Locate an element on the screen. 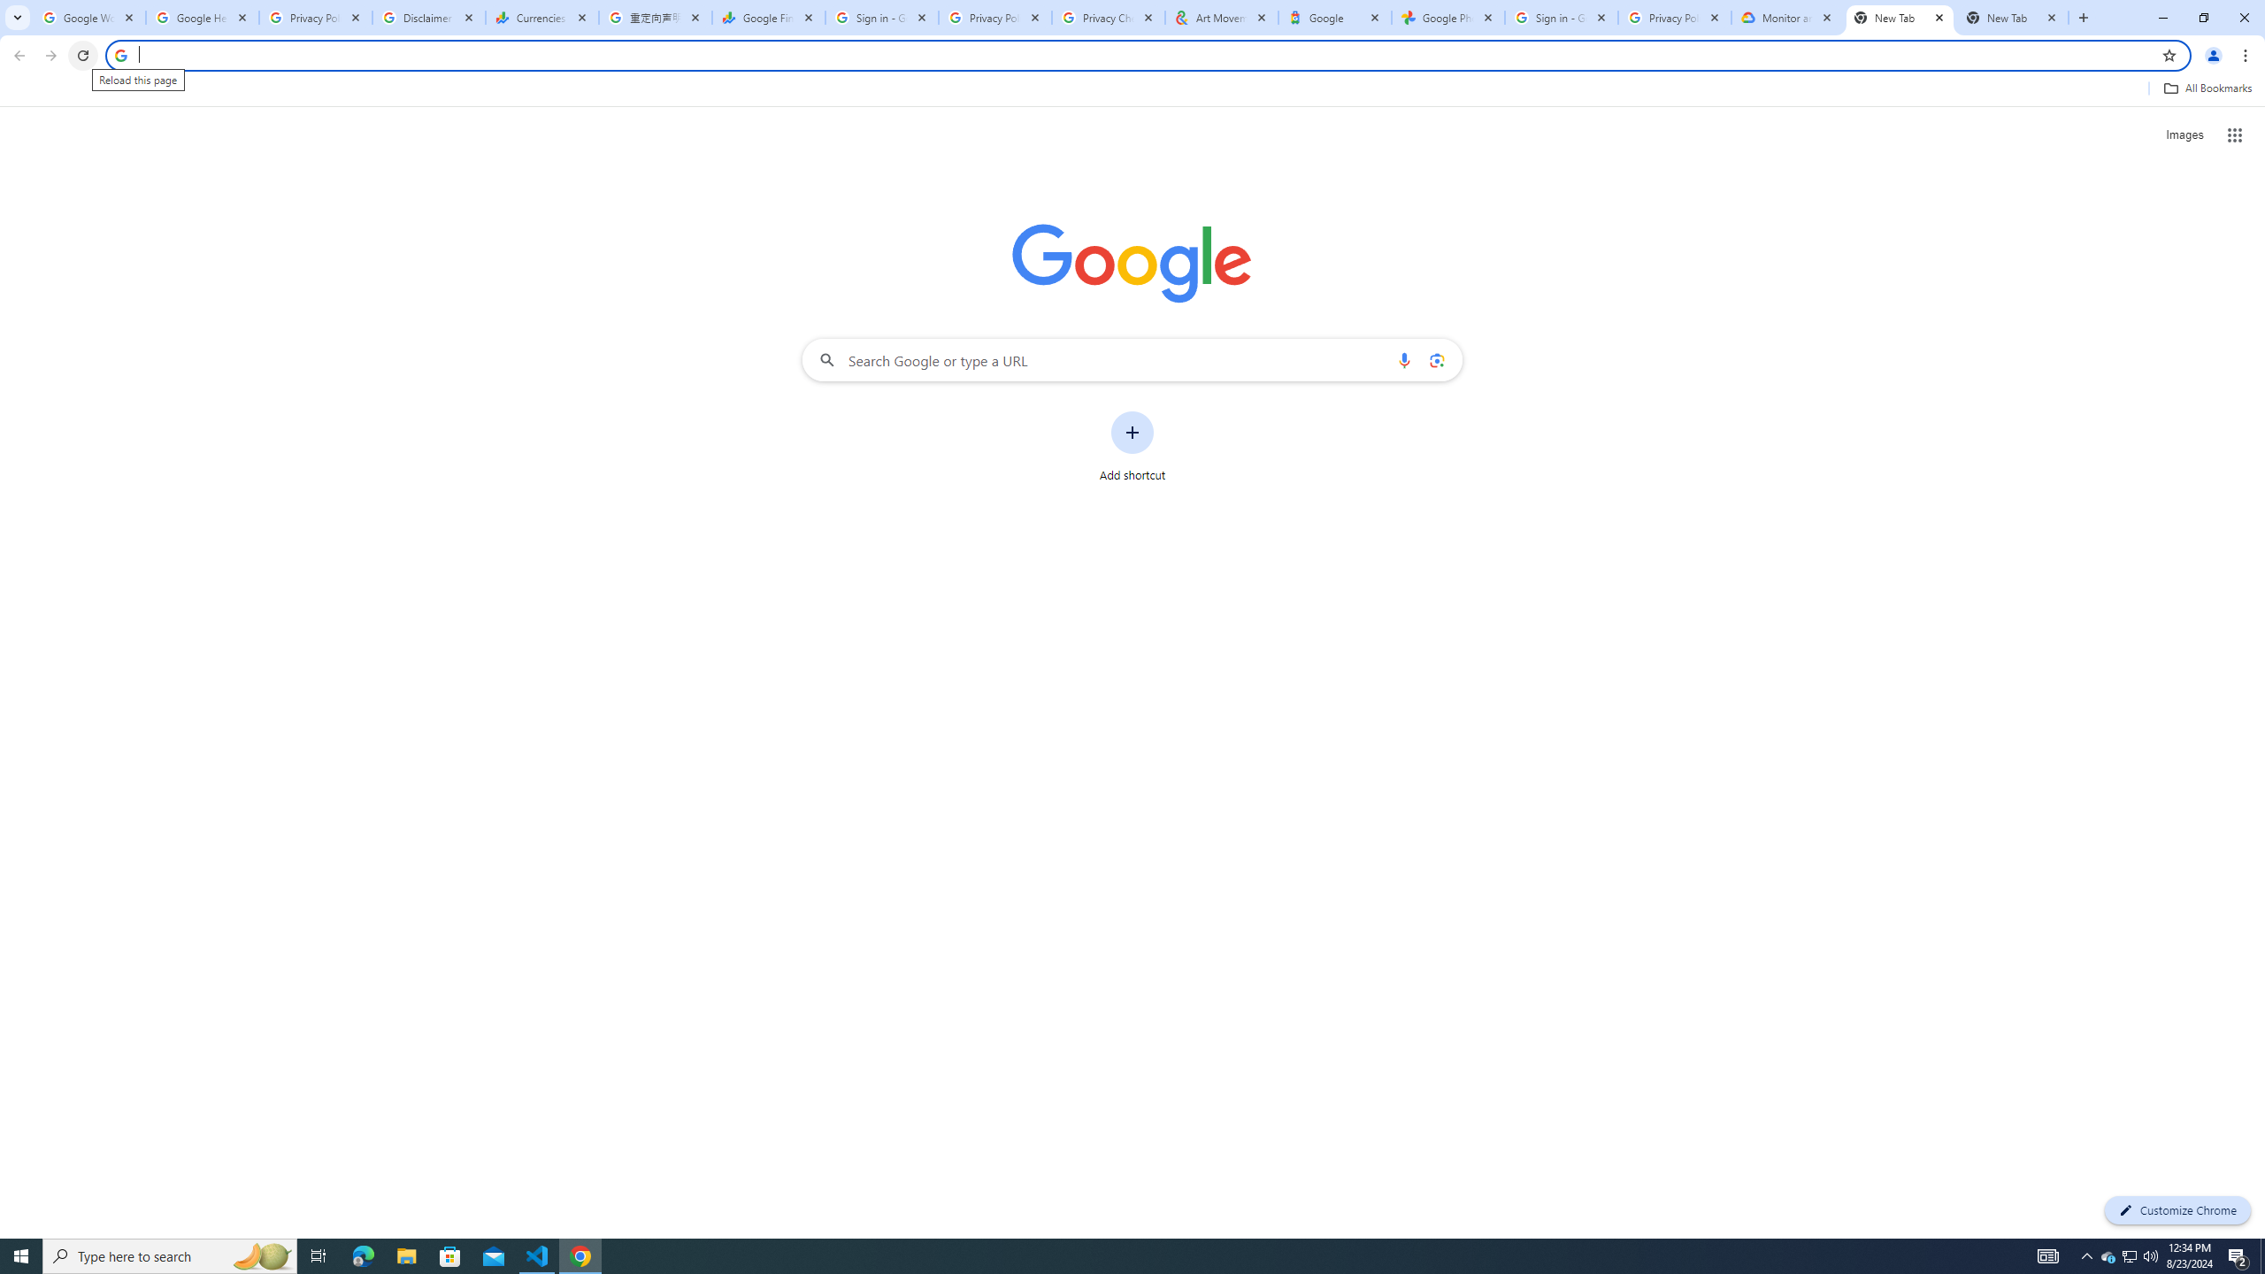  Search for Images  is located at coordinates (2184, 135).